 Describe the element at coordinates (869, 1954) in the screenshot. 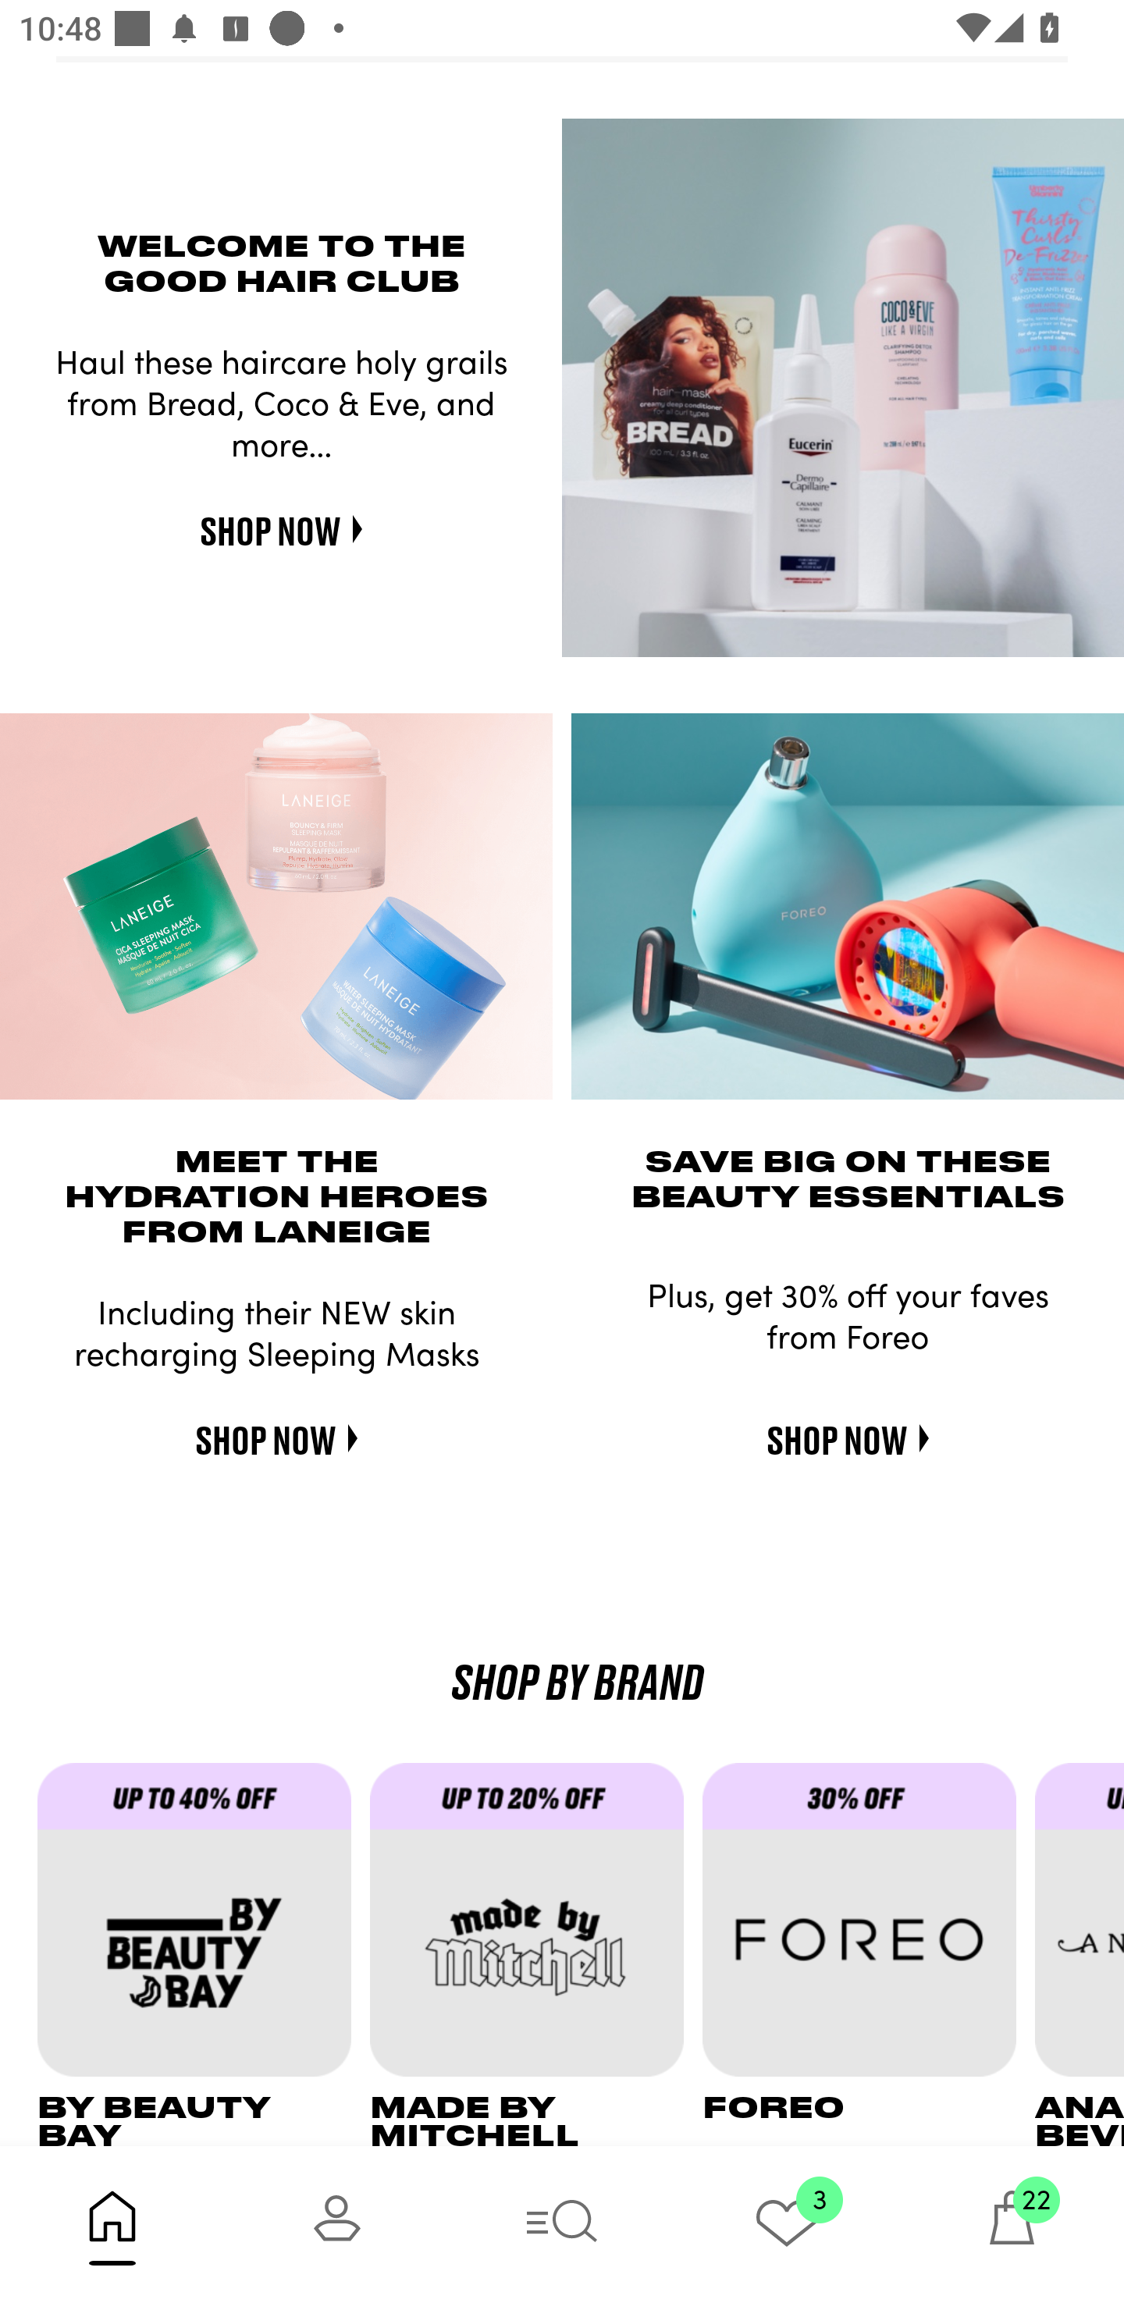

I see `FOREO` at that location.